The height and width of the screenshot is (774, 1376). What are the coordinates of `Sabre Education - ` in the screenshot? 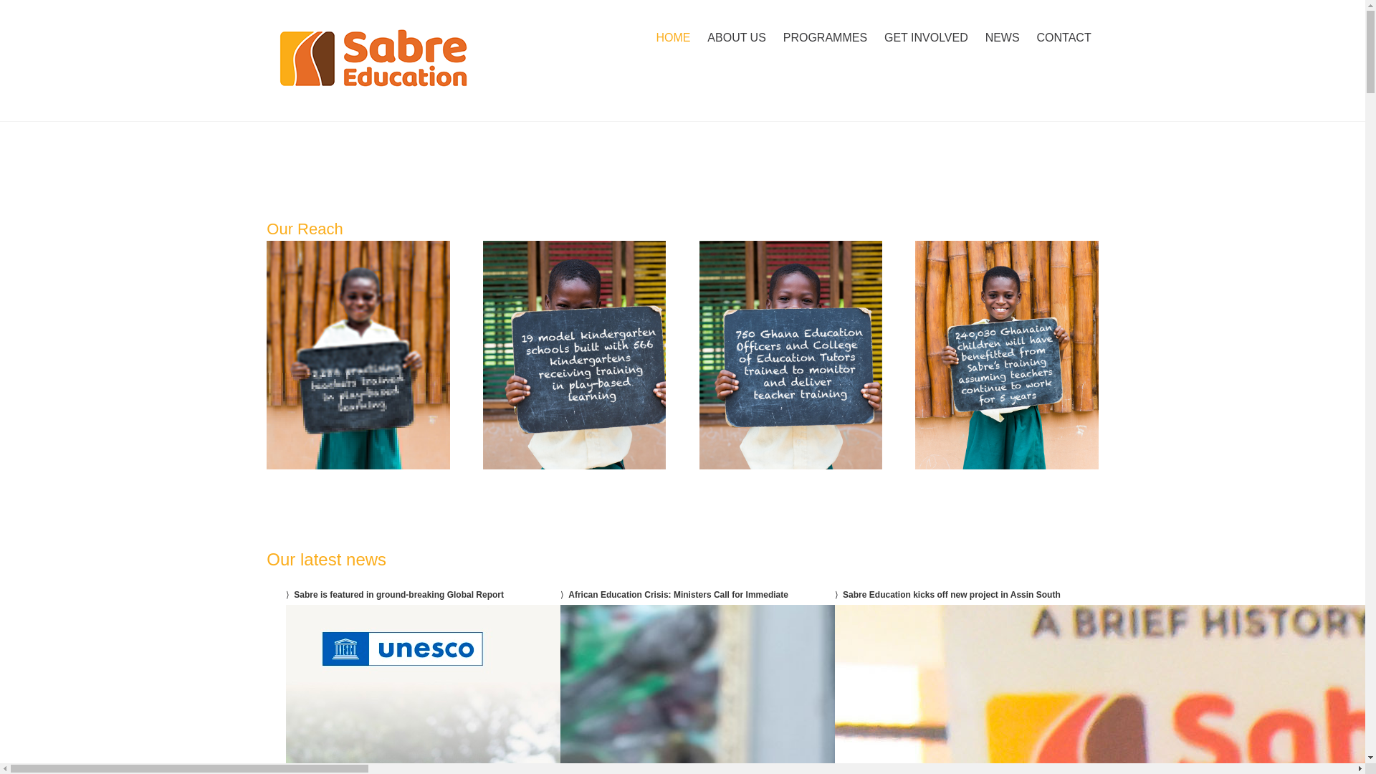 It's located at (391, 60).